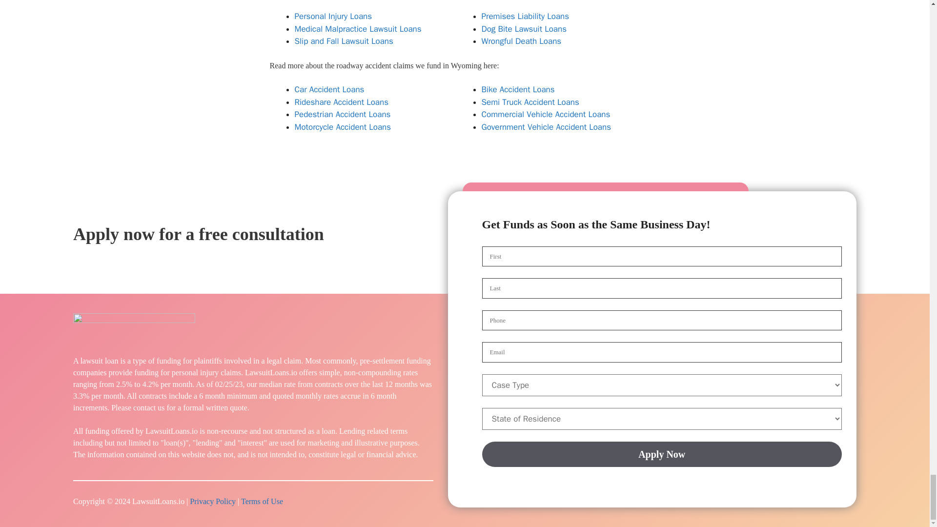 The width and height of the screenshot is (937, 527). I want to click on Personal Injury Loans, so click(333, 16).